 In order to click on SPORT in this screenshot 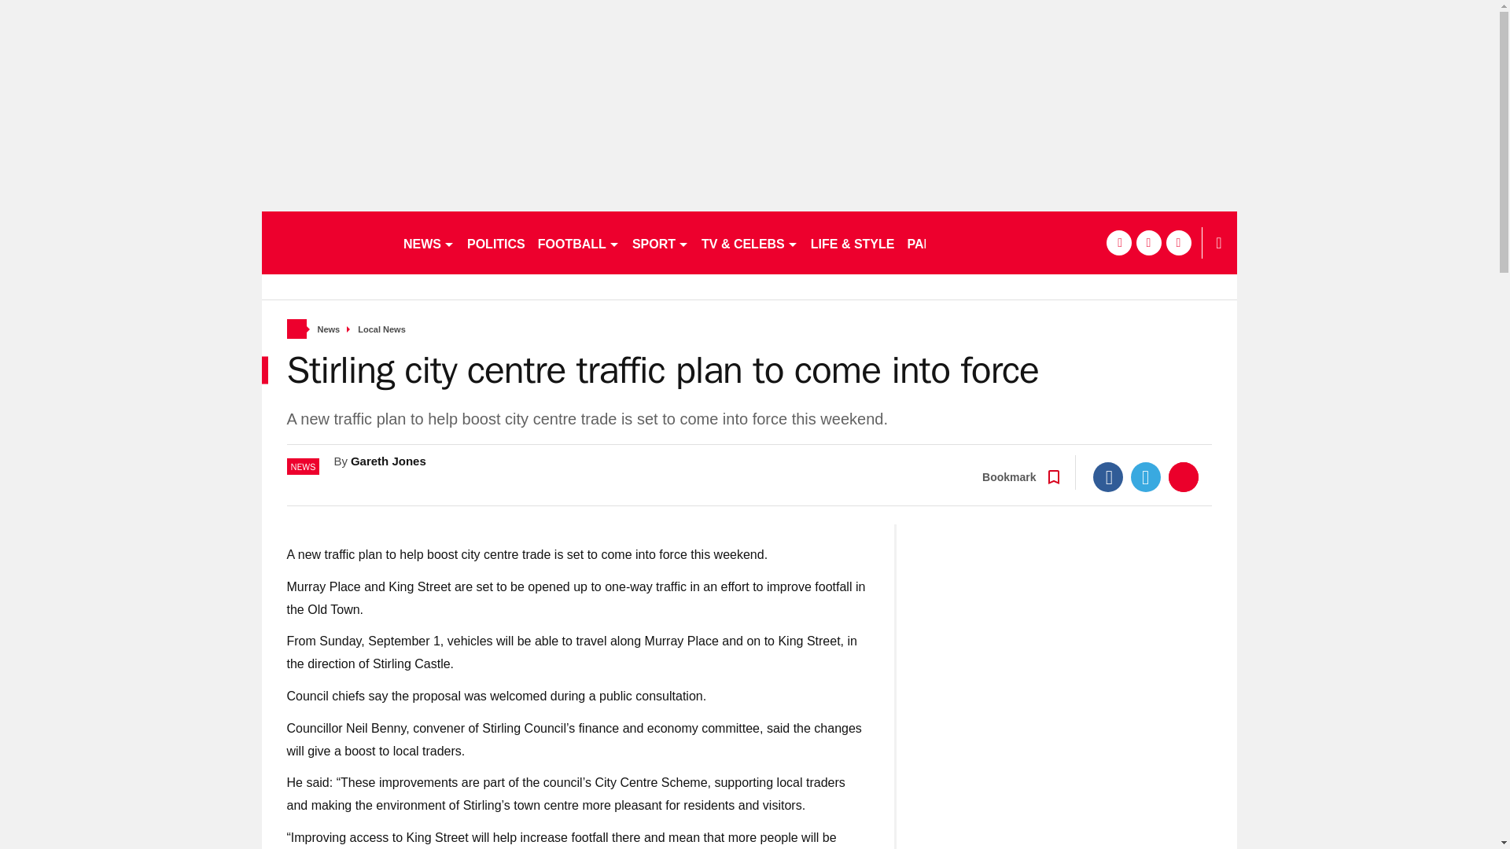, I will do `click(661, 242)`.